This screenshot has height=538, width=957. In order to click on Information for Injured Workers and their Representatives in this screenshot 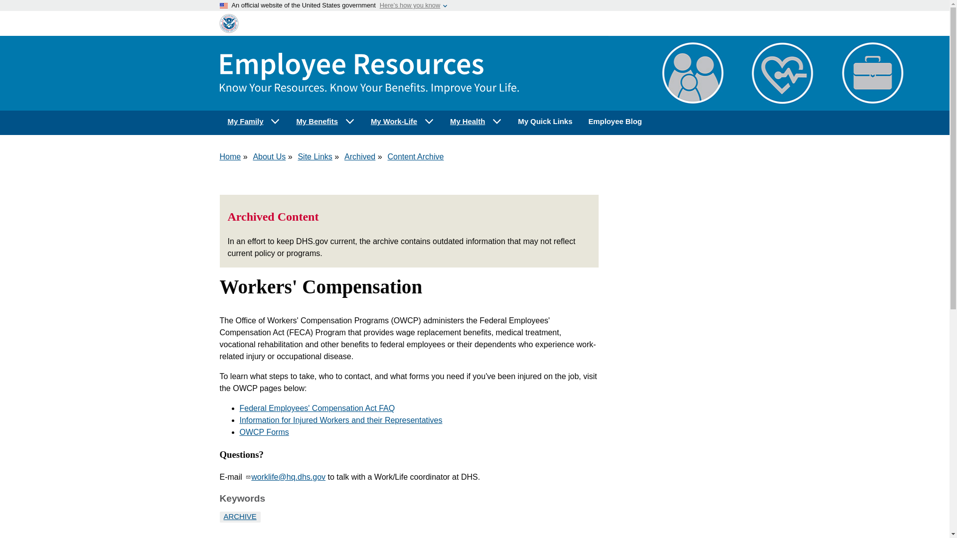, I will do `click(341, 420)`.